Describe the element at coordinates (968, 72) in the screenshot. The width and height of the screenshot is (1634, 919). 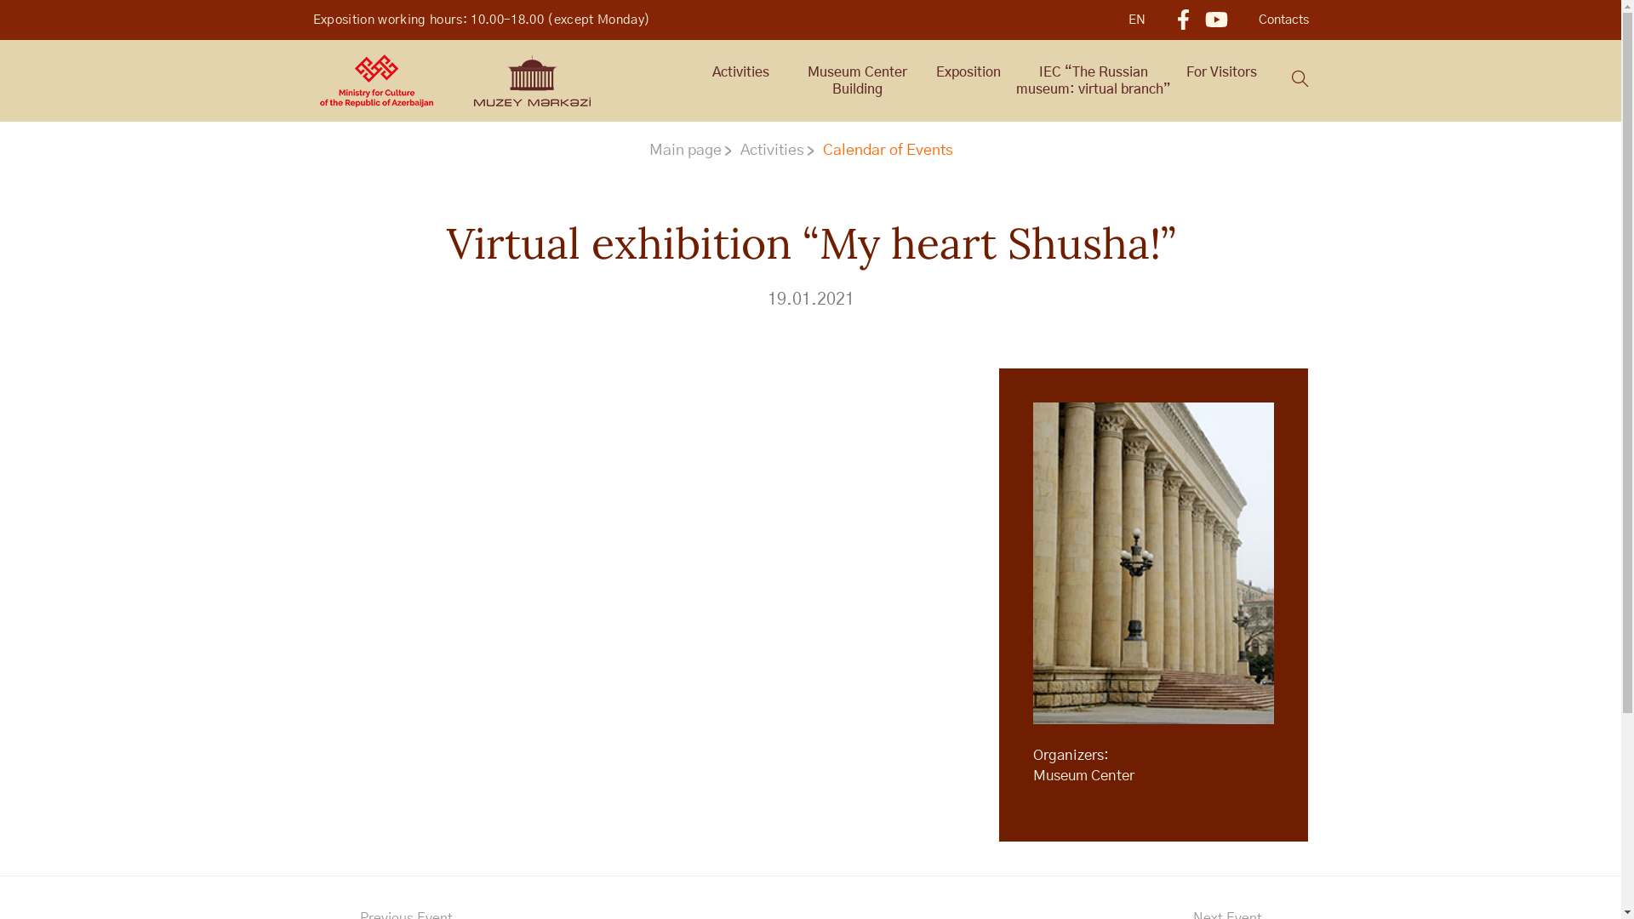
I see `Exposition` at that location.